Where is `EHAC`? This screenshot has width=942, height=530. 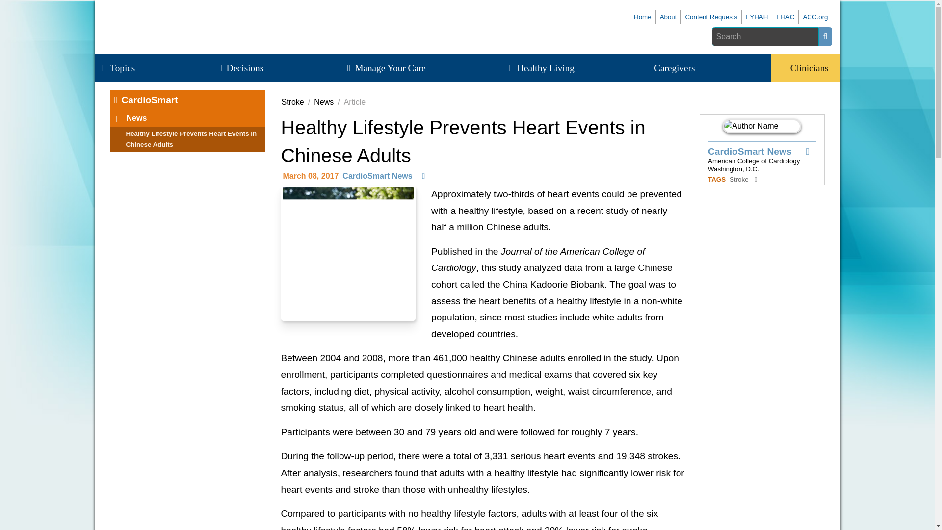 EHAC is located at coordinates (785, 17).